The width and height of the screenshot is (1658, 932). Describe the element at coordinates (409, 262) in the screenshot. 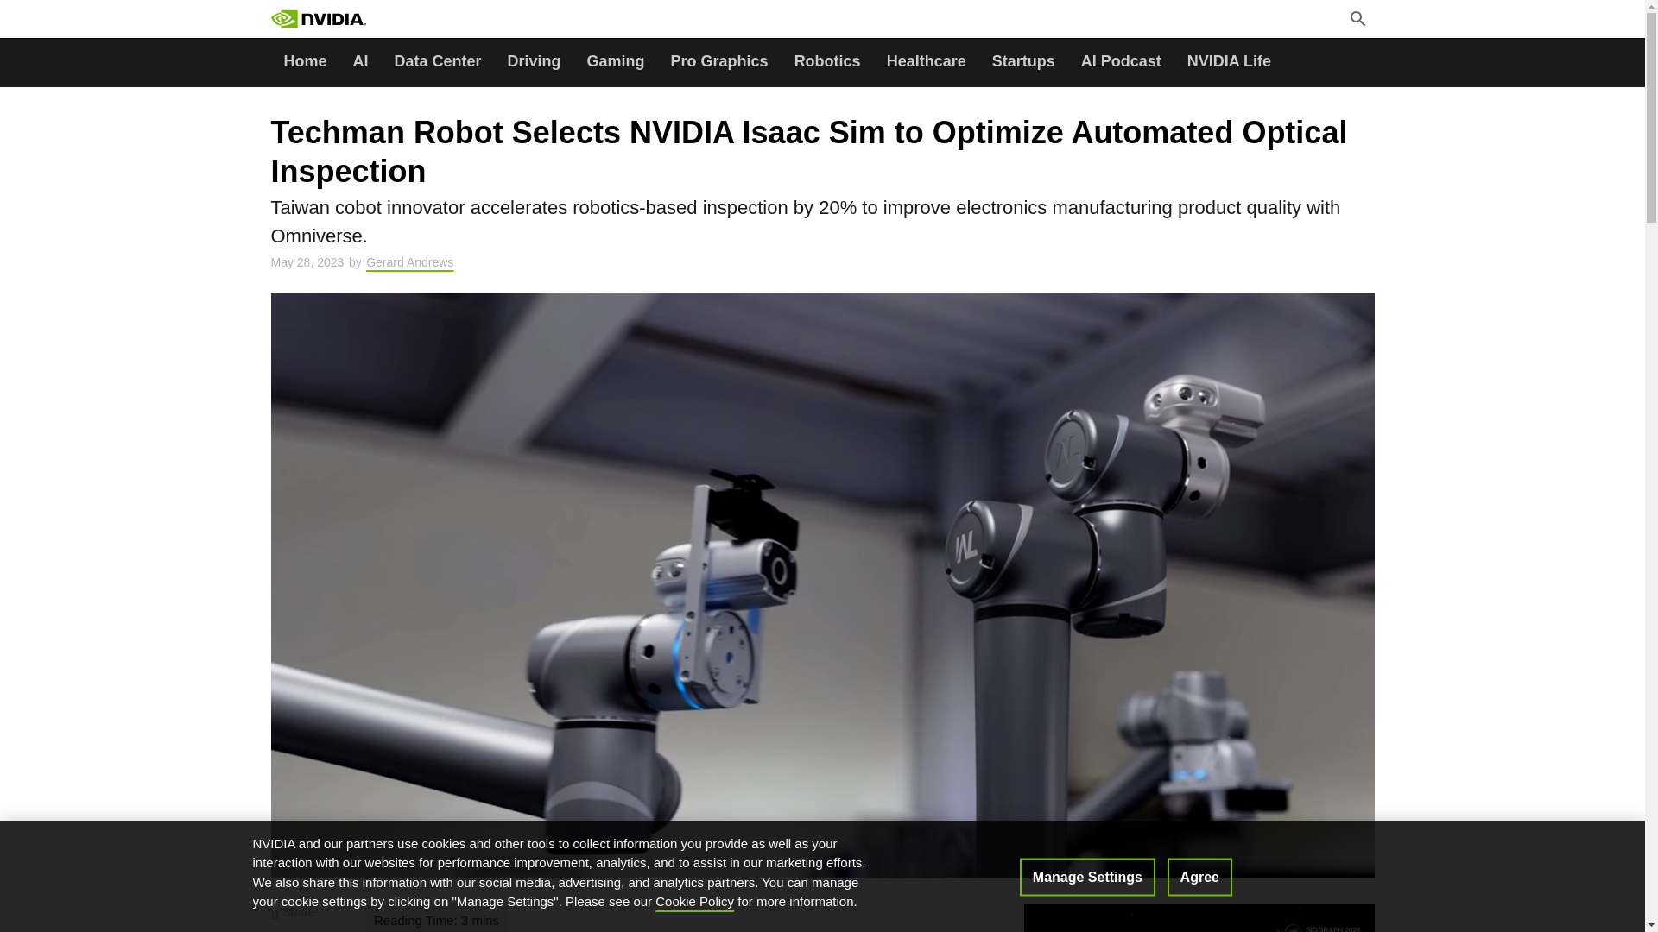

I see `View all posts by Gerard Andrews` at that location.